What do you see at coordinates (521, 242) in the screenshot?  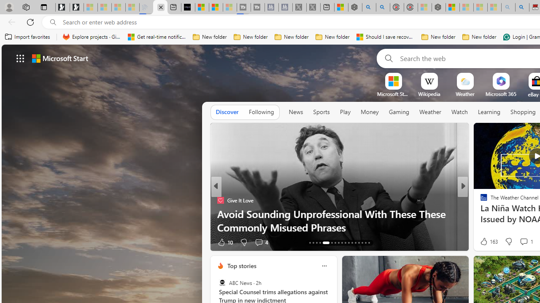 I see `View comments 11 Comment` at bounding box center [521, 242].